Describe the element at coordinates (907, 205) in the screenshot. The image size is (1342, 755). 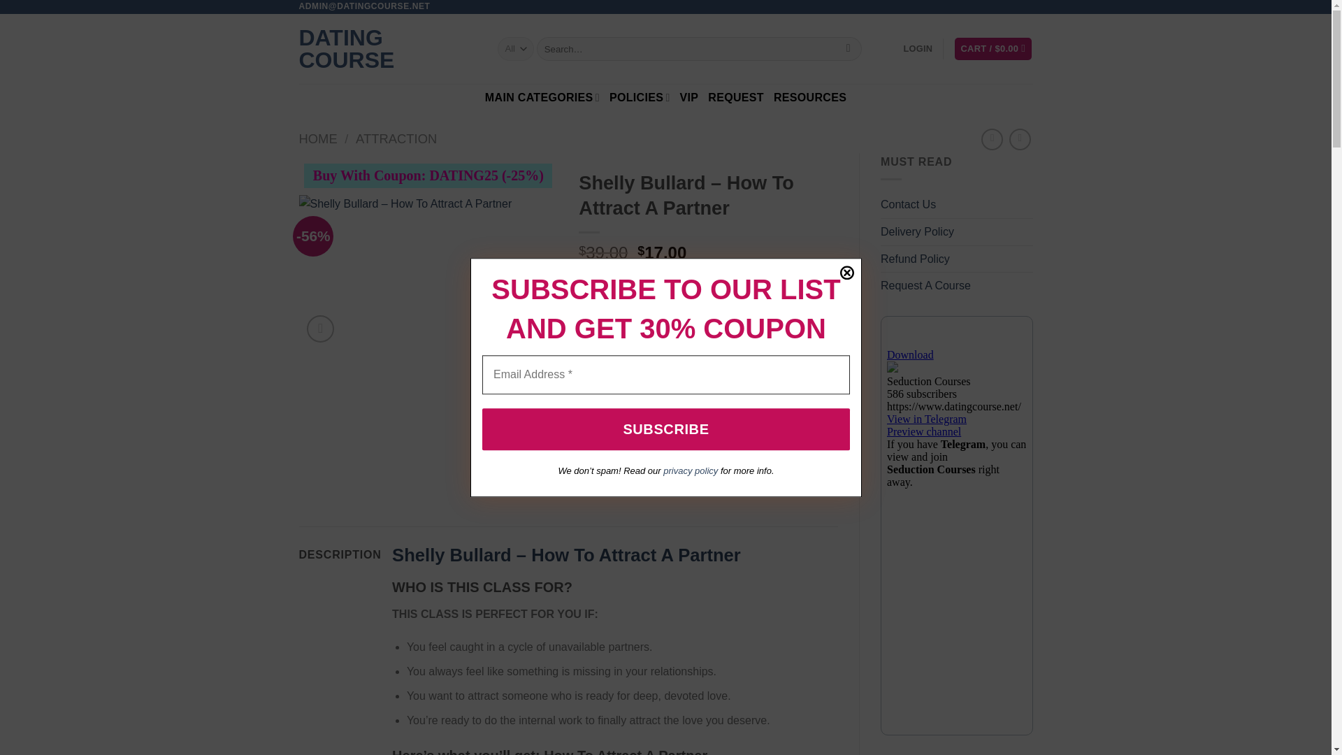
I see `Contact Us` at that location.